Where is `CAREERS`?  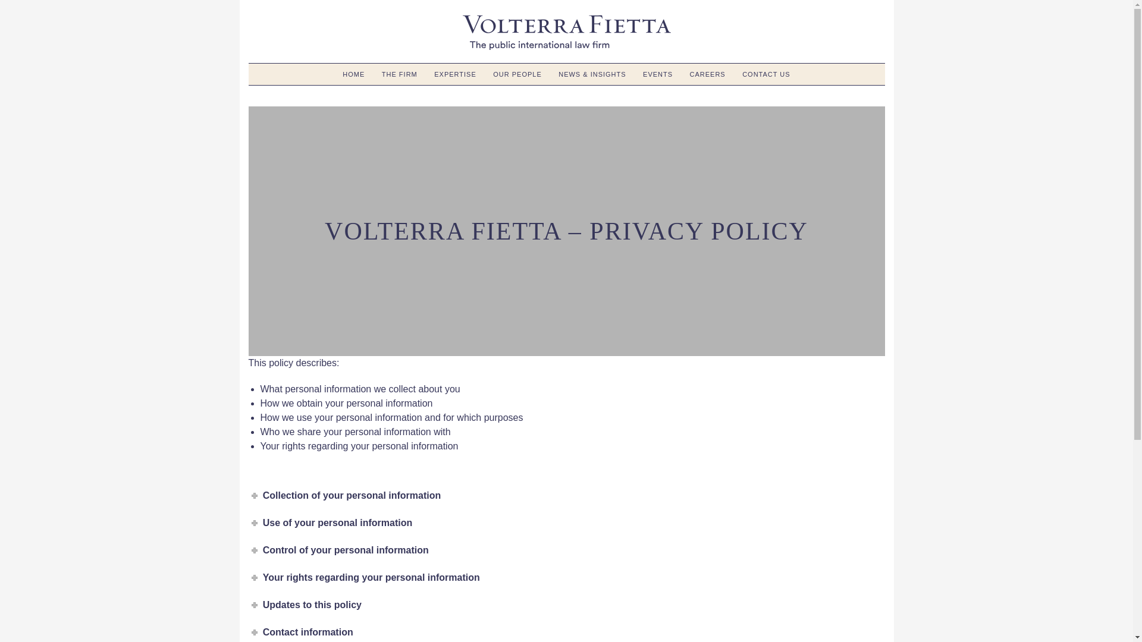 CAREERS is located at coordinates (708, 74).